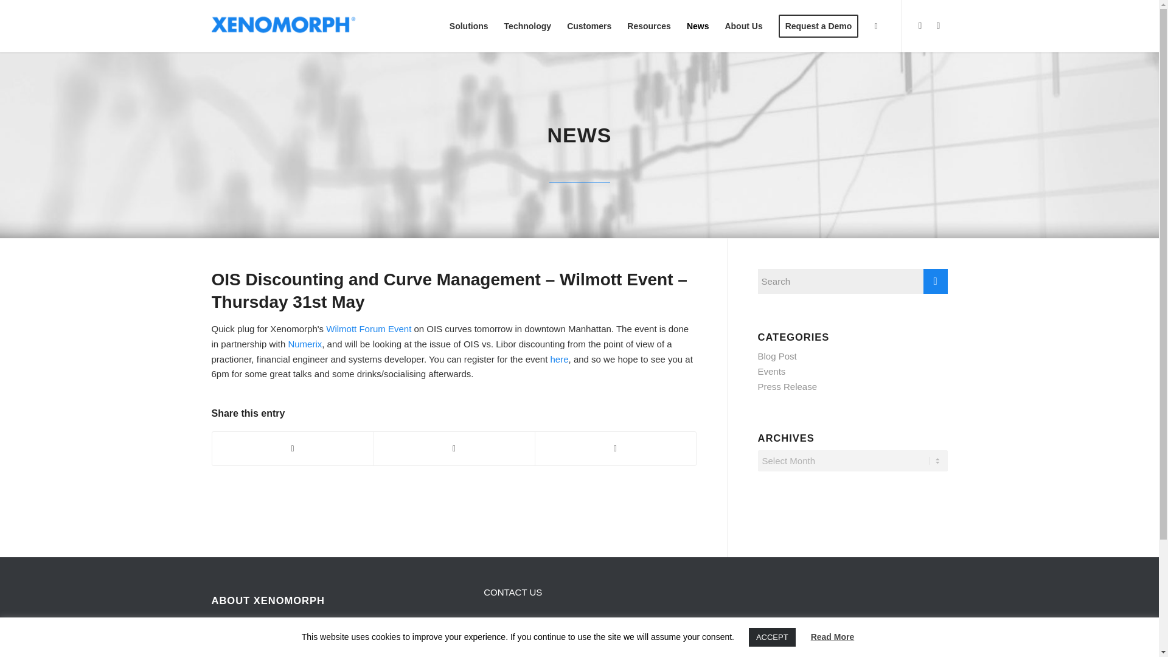 The width and height of the screenshot is (1168, 657). I want to click on OIS Discounting and Curve Management, so click(560, 359).